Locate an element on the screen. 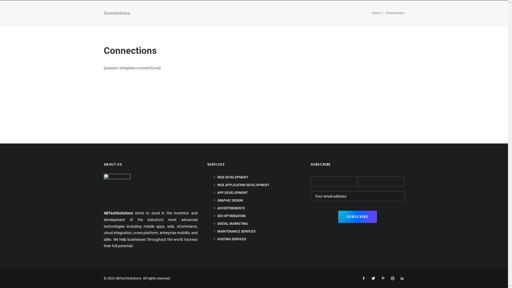 The image size is (512, 288). MAINTENANCE SERVICES is located at coordinates (235, 232).